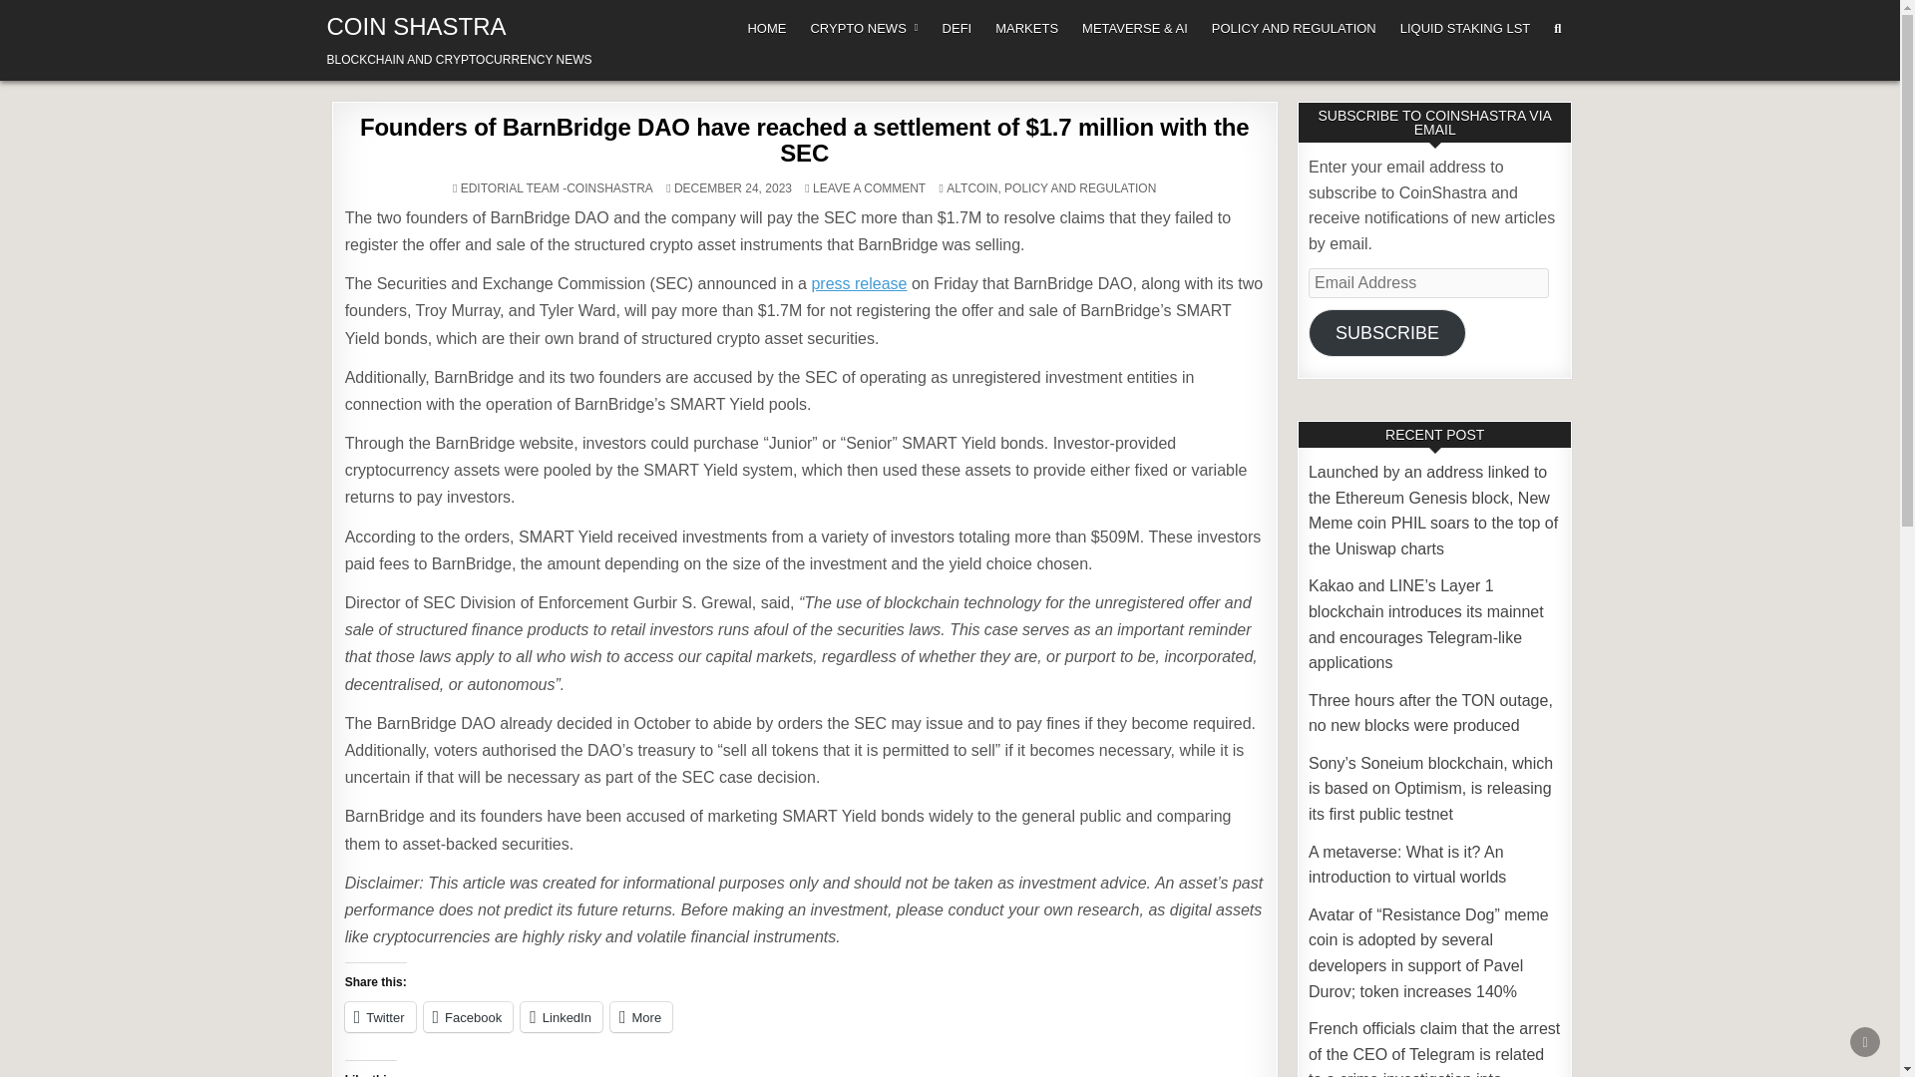 This screenshot has width=1915, height=1077. Describe the element at coordinates (864, 28) in the screenshot. I see `CRYPTO NEWS` at that location.